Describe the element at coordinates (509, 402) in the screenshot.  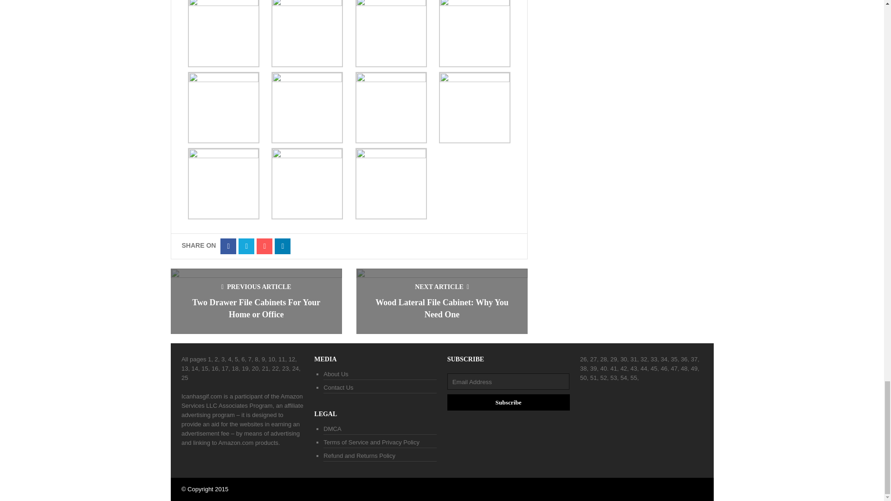
I see `Subscribe` at that location.